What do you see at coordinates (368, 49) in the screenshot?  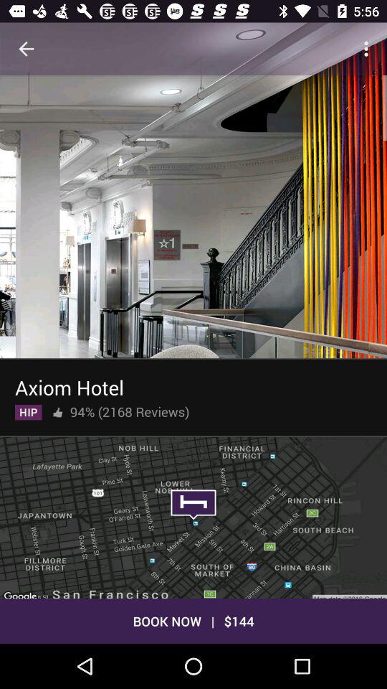 I see `press icon at the top right corner` at bounding box center [368, 49].